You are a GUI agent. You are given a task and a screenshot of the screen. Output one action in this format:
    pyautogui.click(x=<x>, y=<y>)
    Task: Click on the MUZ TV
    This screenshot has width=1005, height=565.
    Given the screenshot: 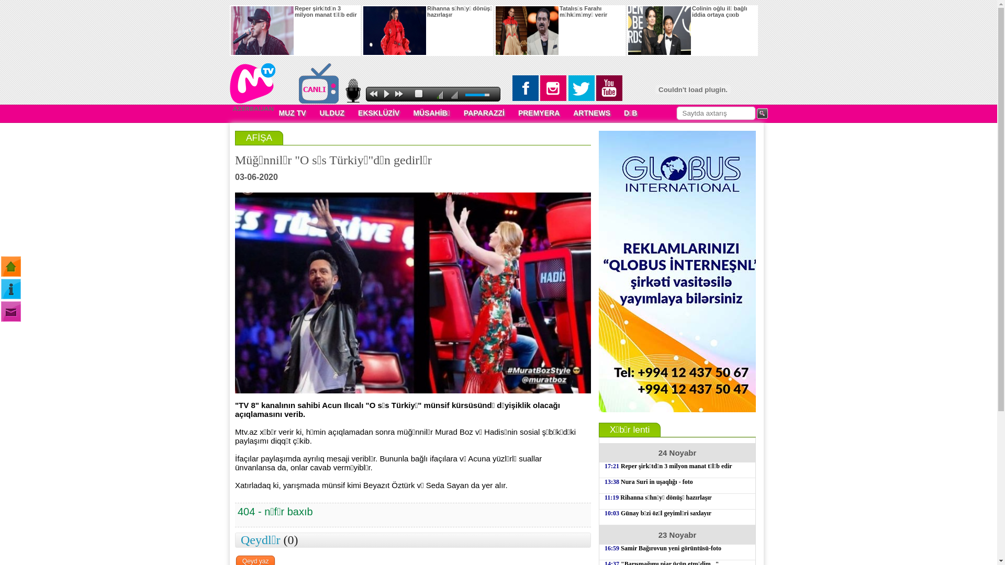 What is the action you would take?
    pyautogui.click(x=294, y=114)
    